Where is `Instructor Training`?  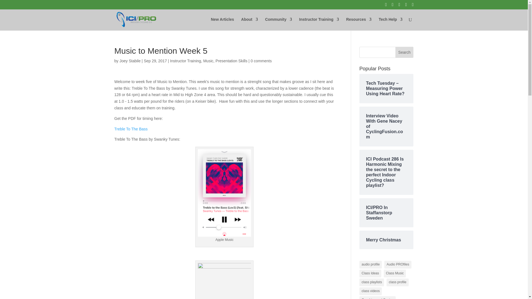
Instructor Training is located at coordinates (319, 24).